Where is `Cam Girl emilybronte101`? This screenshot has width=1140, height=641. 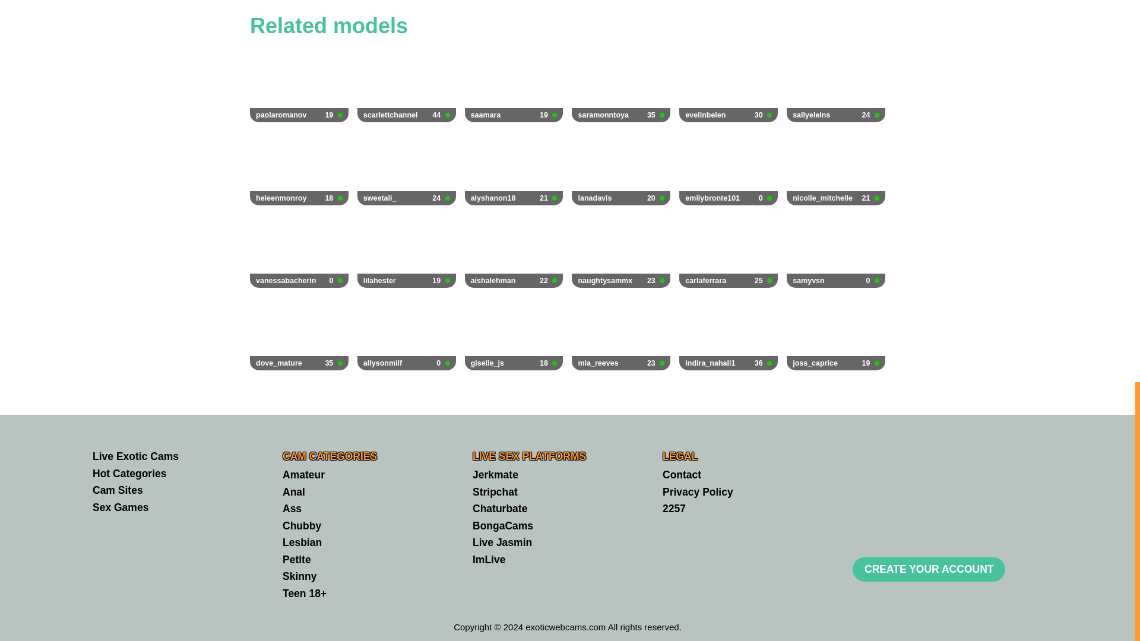
Cam Girl emilybronte101 is located at coordinates (836, 85).